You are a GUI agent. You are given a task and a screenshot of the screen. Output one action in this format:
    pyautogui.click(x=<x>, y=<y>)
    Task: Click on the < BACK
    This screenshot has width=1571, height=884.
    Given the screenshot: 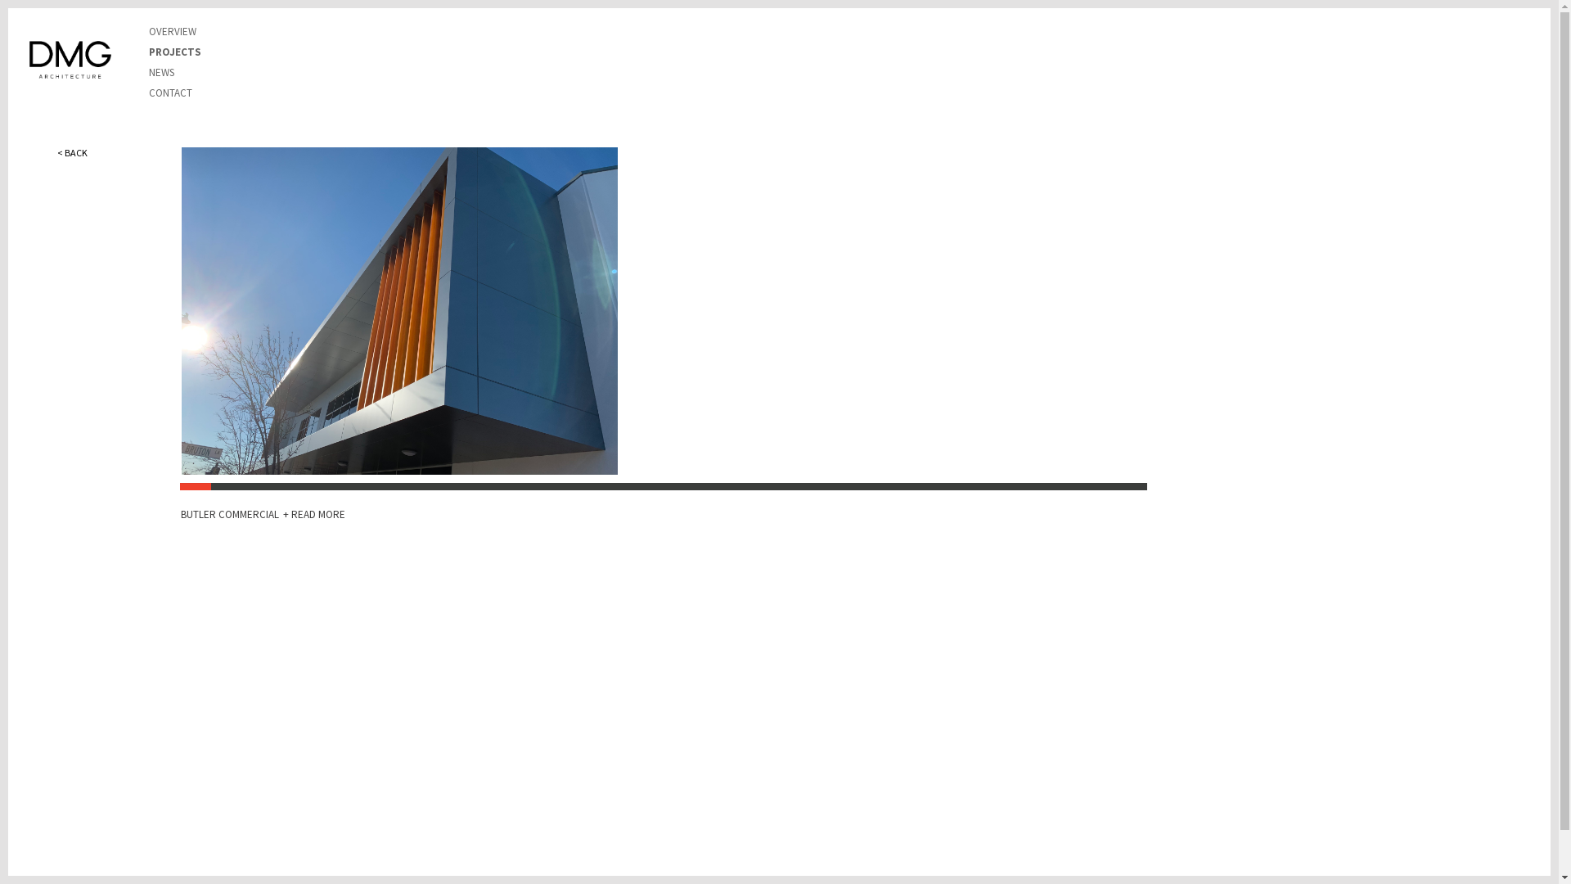 What is the action you would take?
    pyautogui.click(x=72, y=152)
    